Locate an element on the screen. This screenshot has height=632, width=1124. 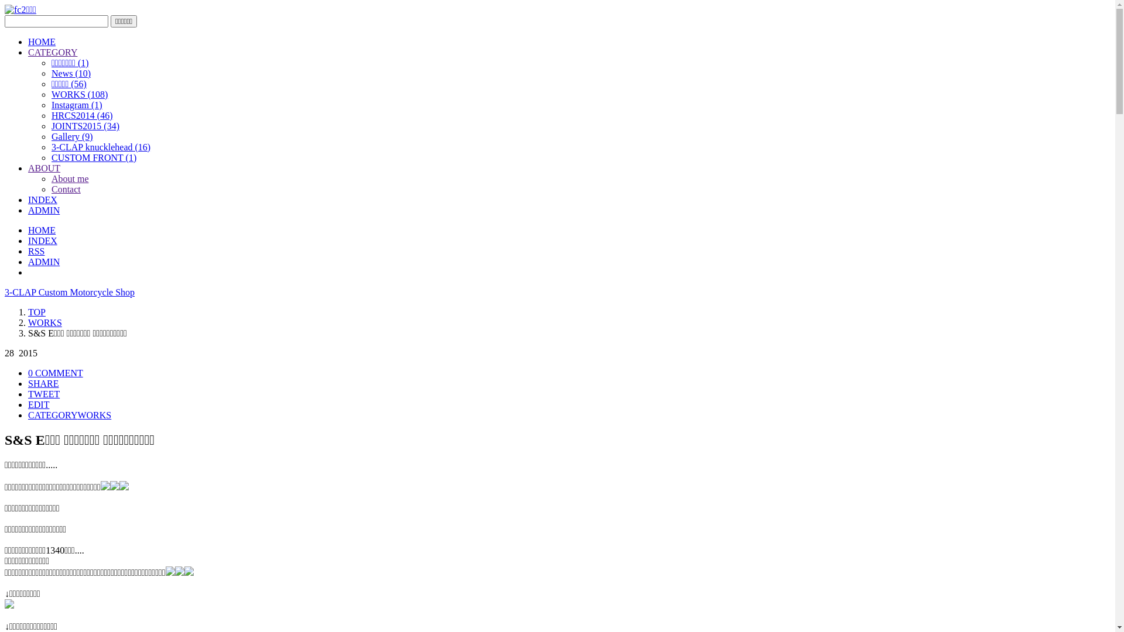
WORKS is located at coordinates (45, 323).